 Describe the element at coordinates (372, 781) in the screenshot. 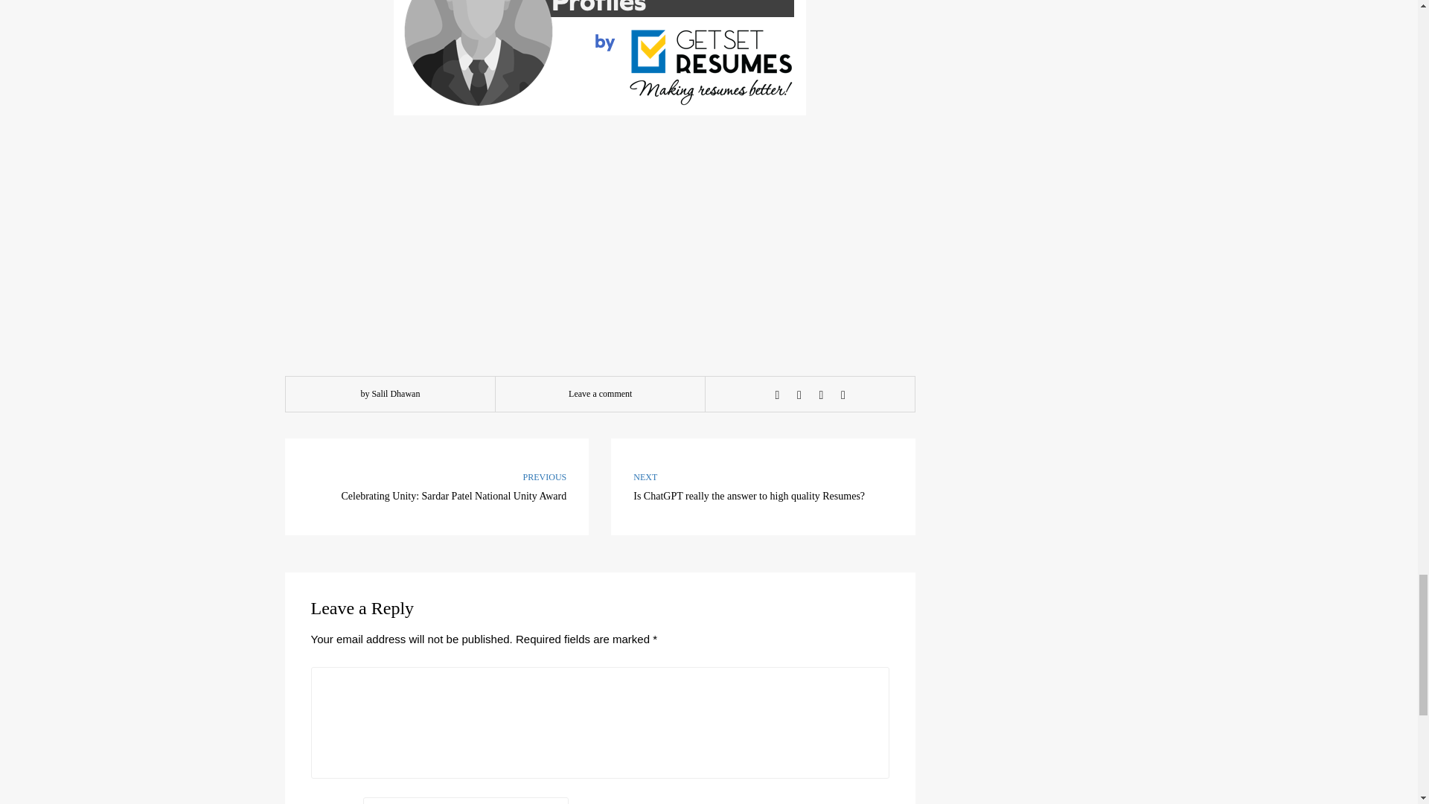

I see `Share with Google Plus` at that location.